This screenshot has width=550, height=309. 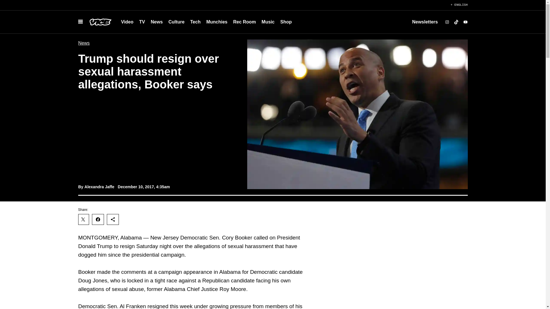 I want to click on Culture, so click(x=176, y=22).